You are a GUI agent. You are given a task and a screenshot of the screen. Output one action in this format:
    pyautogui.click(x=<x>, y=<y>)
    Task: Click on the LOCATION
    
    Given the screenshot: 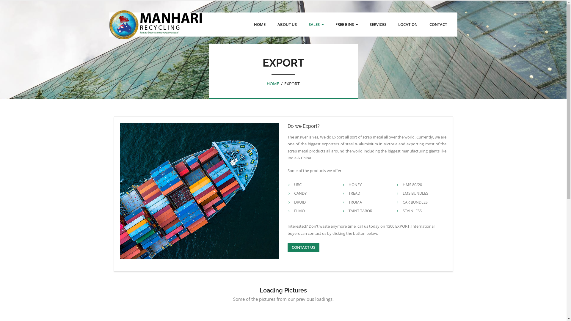 What is the action you would take?
    pyautogui.click(x=407, y=24)
    